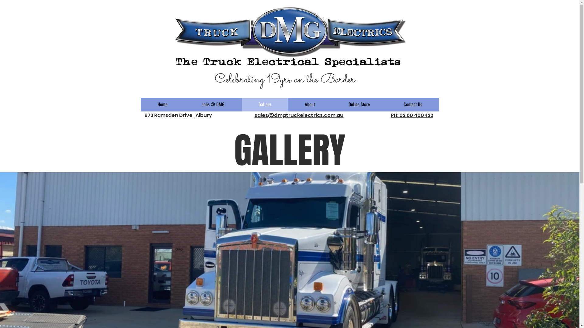 The height and width of the screenshot is (328, 584). Describe the element at coordinates (213, 104) in the screenshot. I see `Jobs @ DMG` at that location.